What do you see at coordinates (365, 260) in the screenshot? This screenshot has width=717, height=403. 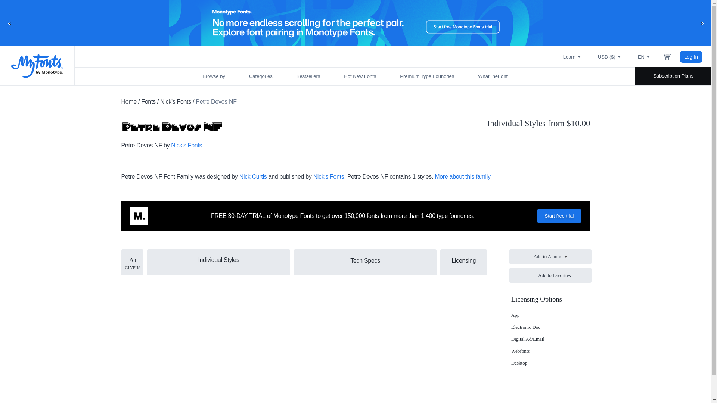 I see `Tech Specs` at bounding box center [365, 260].